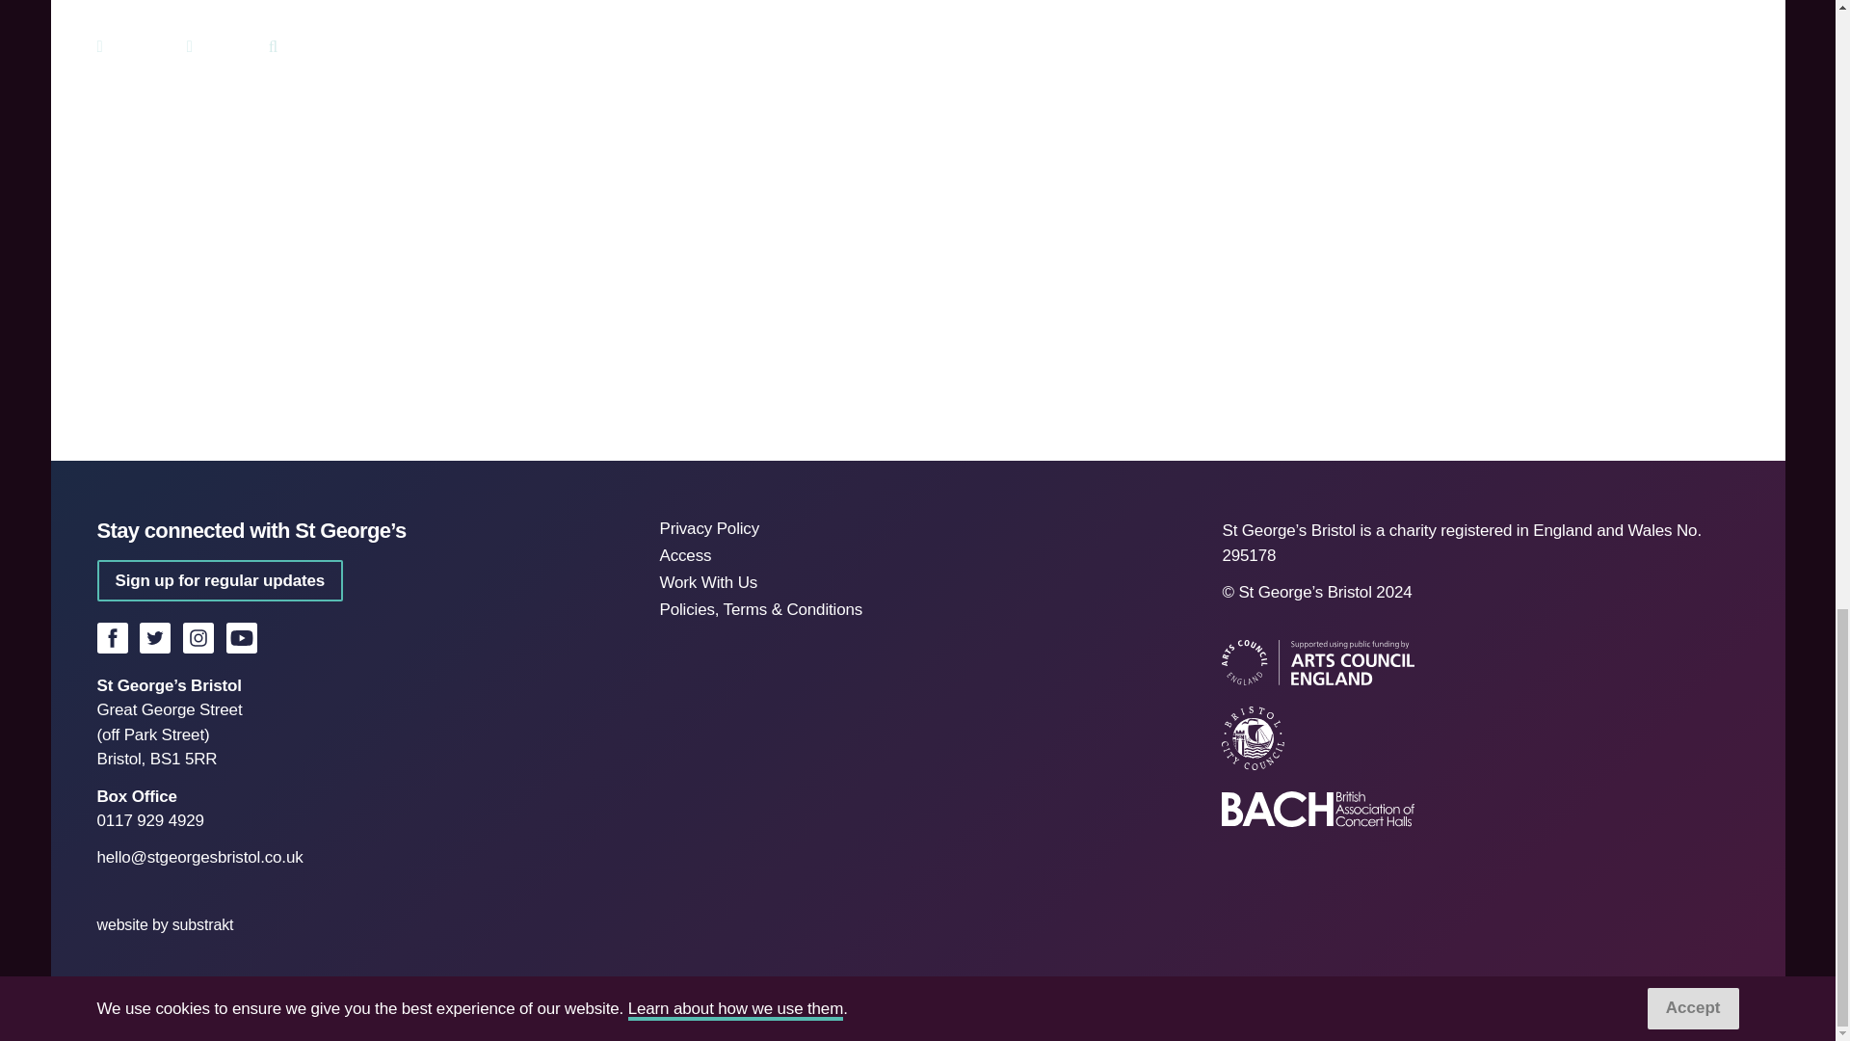 The image size is (1850, 1041). What do you see at coordinates (202, 924) in the screenshot?
I see `substrakt` at bounding box center [202, 924].